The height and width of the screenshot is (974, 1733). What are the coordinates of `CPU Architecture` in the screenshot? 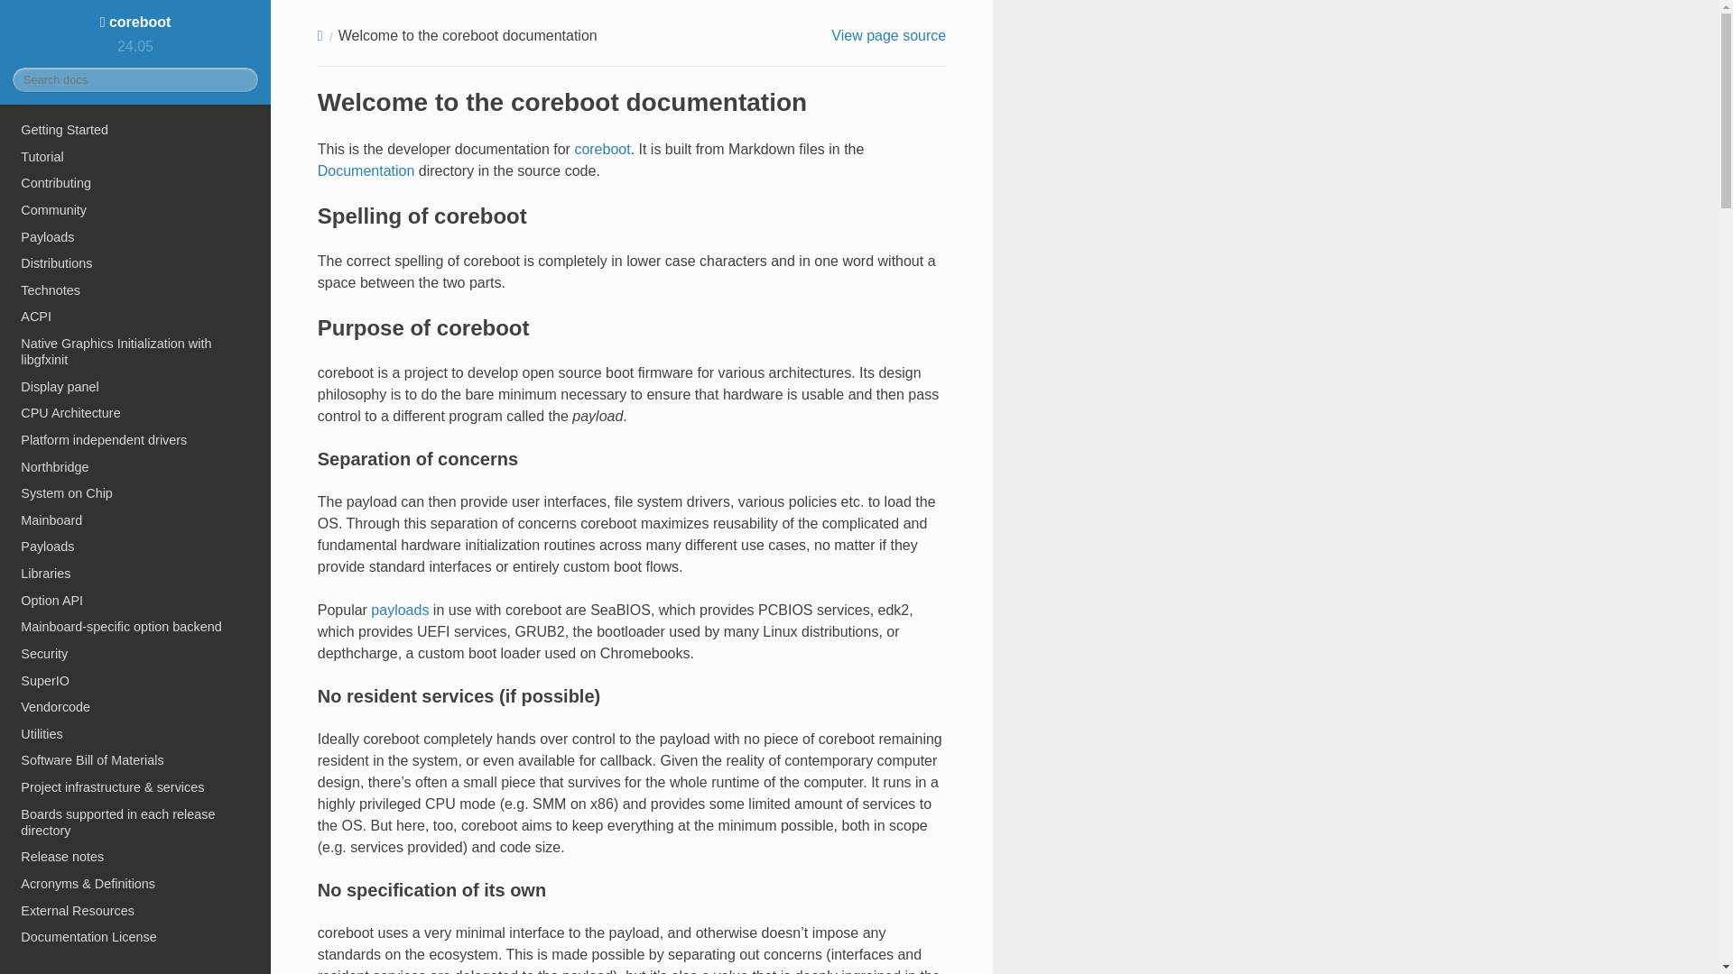 It's located at (135, 413).